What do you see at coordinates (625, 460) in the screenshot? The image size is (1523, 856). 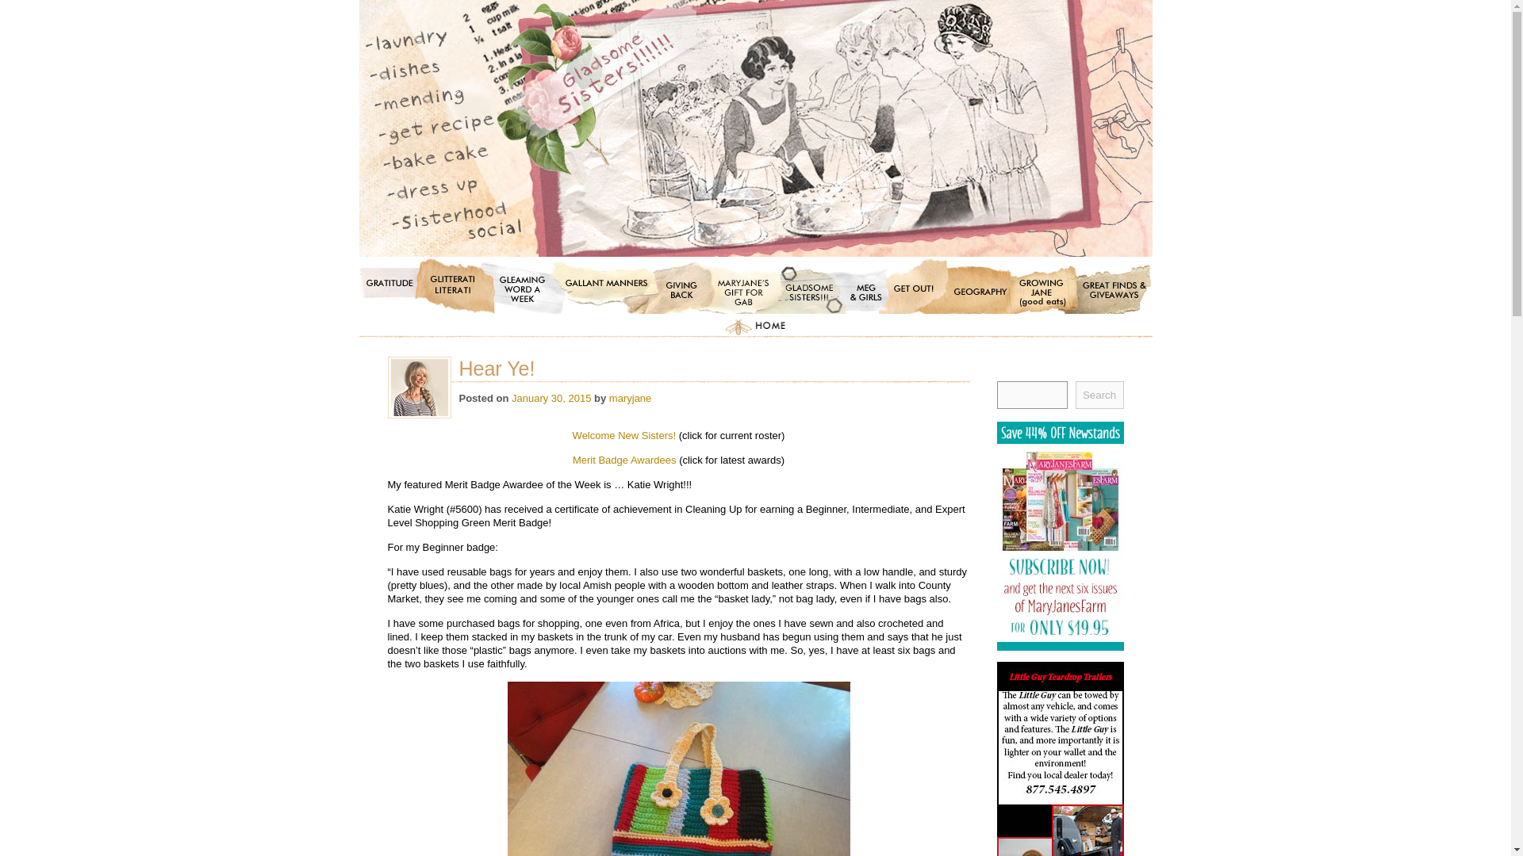 I see `Merit Badge Awardees` at bounding box center [625, 460].